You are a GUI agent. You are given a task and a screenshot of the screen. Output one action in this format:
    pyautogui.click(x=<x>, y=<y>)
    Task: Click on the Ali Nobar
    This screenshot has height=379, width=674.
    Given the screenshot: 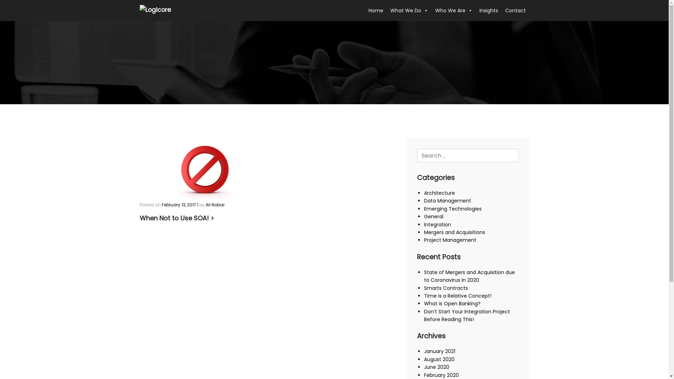 What is the action you would take?
    pyautogui.click(x=215, y=205)
    